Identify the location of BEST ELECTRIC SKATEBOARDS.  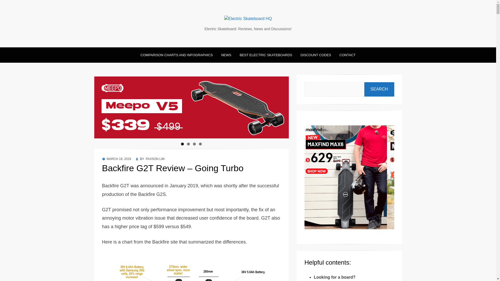
(261, 55).